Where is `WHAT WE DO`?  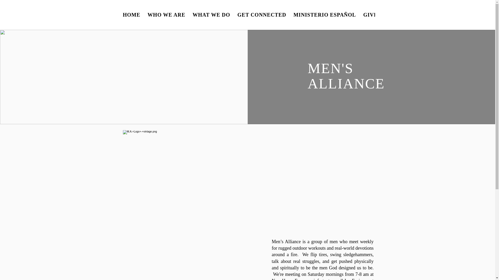 WHAT WE DO is located at coordinates (211, 15).